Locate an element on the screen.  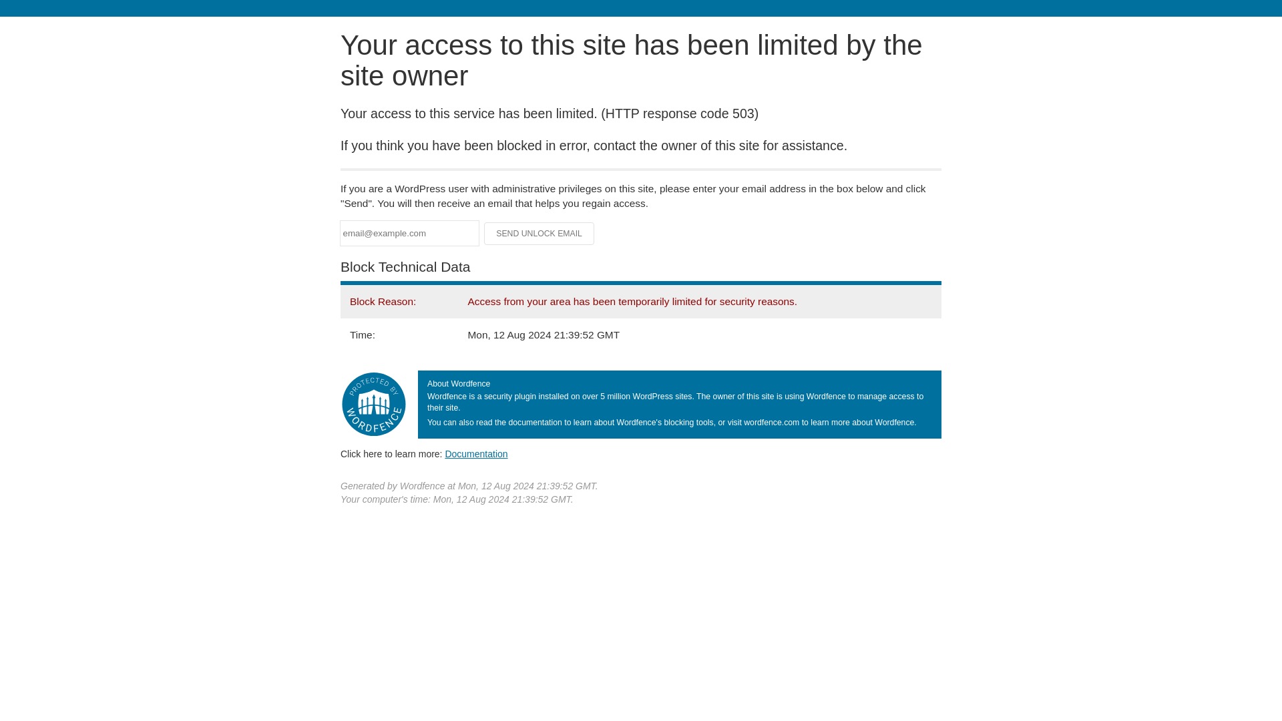
Send Unlock Email is located at coordinates (540, 234).